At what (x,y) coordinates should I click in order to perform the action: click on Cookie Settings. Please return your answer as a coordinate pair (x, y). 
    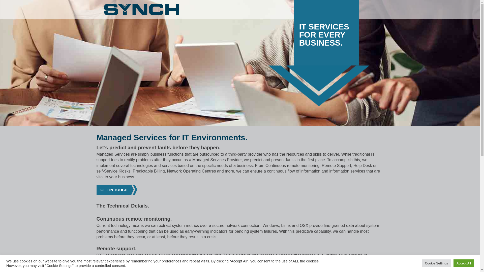
    Looking at the image, I should click on (437, 263).